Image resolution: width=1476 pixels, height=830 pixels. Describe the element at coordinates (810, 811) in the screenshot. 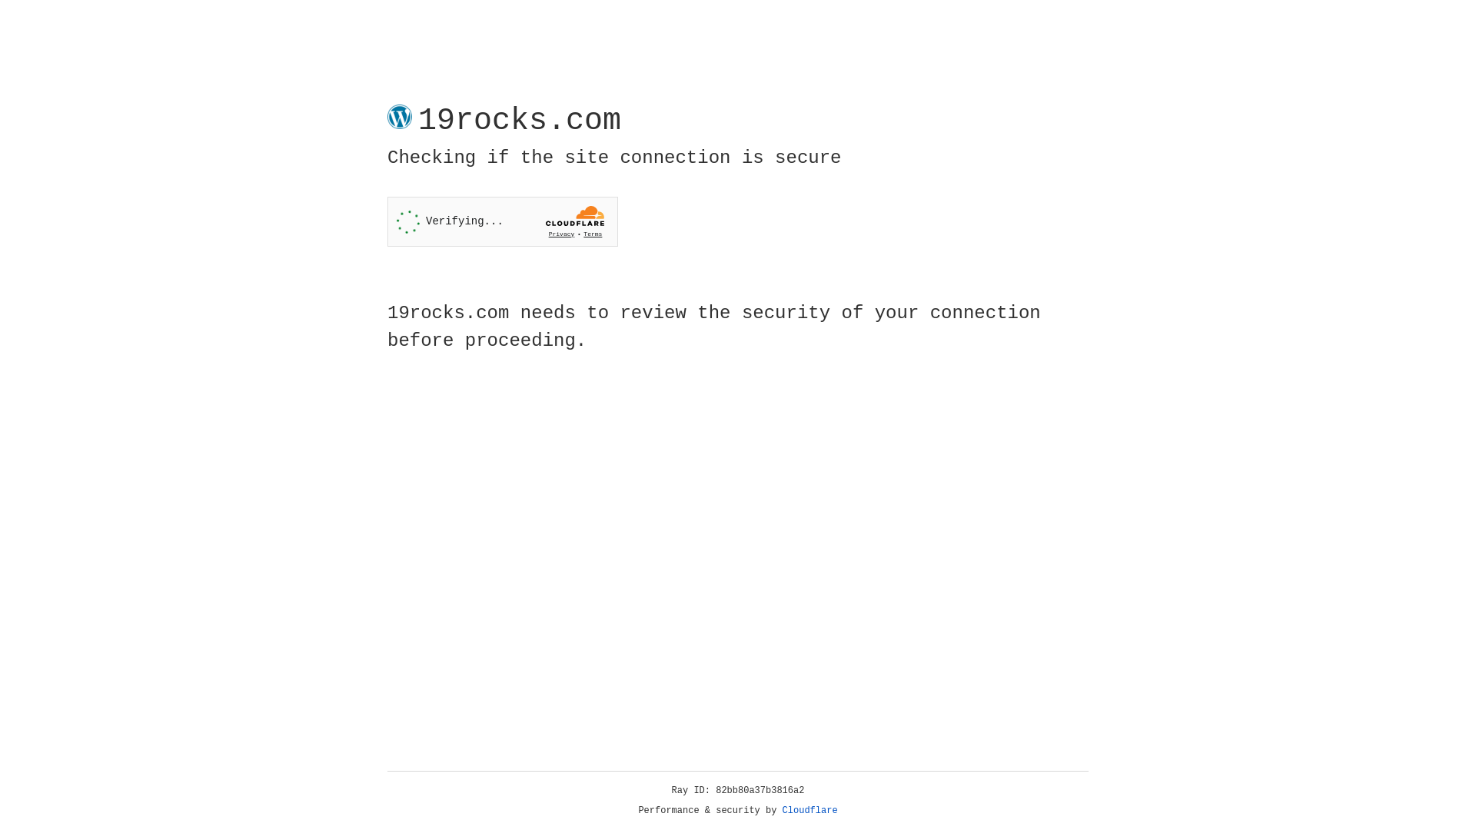

I see `Cloudflare` at that location.